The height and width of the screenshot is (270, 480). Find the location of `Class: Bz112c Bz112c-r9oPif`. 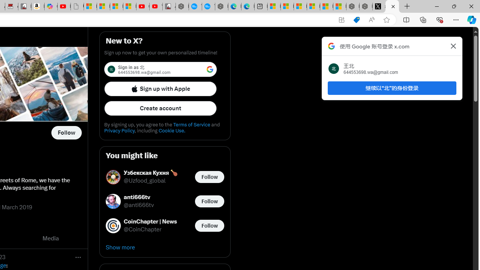

Class: Bz112c Bz112c-r9oPif is located at coordinates (453, 46).